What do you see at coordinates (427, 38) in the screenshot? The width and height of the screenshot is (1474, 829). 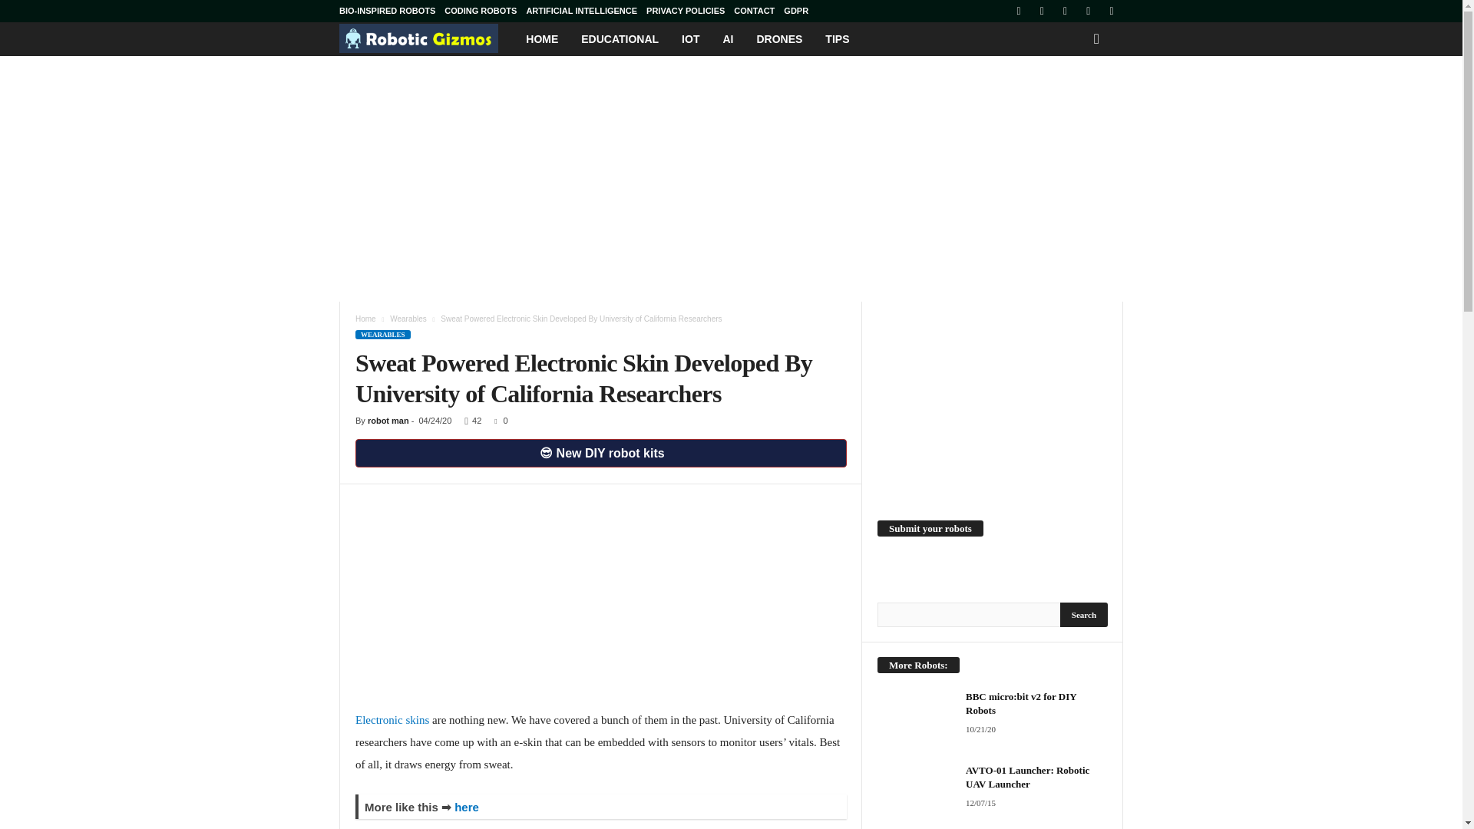 I see `Robotic Gizmos` at bounding box center [427, 38].